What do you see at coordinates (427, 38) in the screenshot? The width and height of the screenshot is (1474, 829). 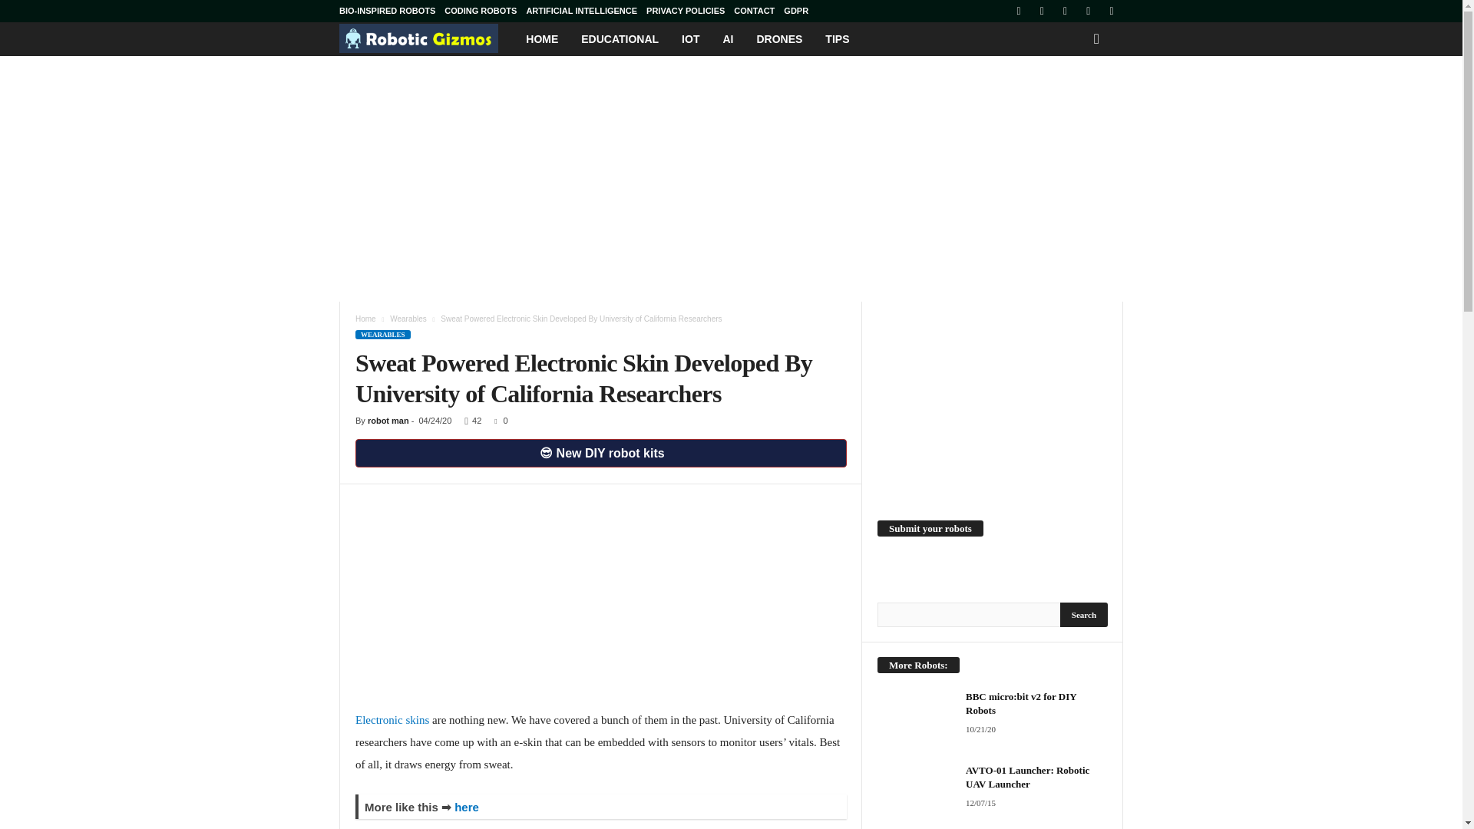 I see `Robotic Gizmos` at bounding box center [427, 38].